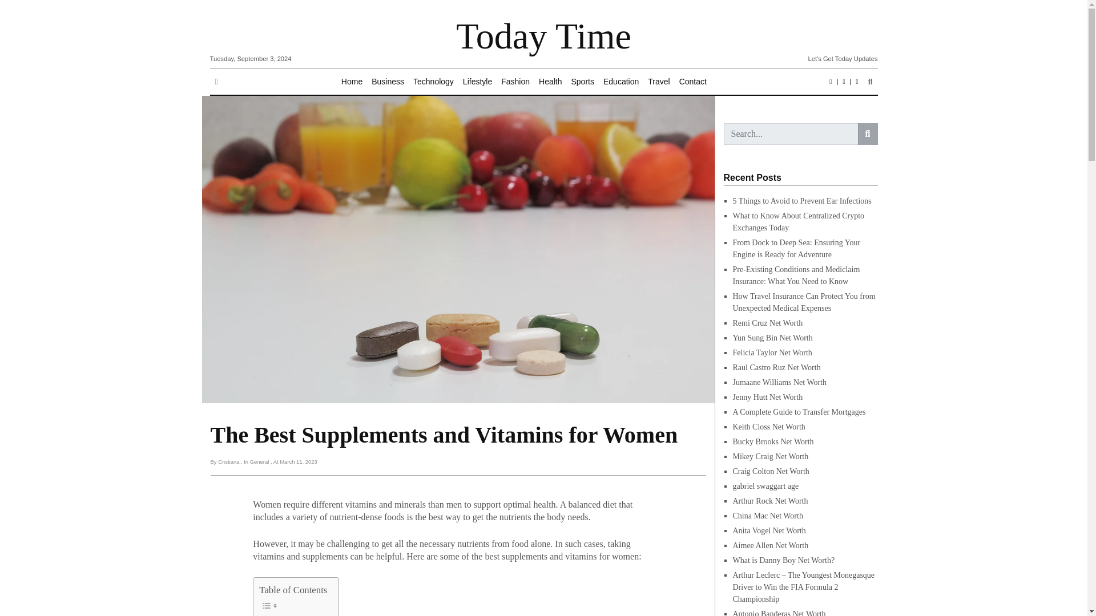  What do you see at coordinates (388, 82) in the screenshot?
I see `Business` at bounding box center [388, 82].